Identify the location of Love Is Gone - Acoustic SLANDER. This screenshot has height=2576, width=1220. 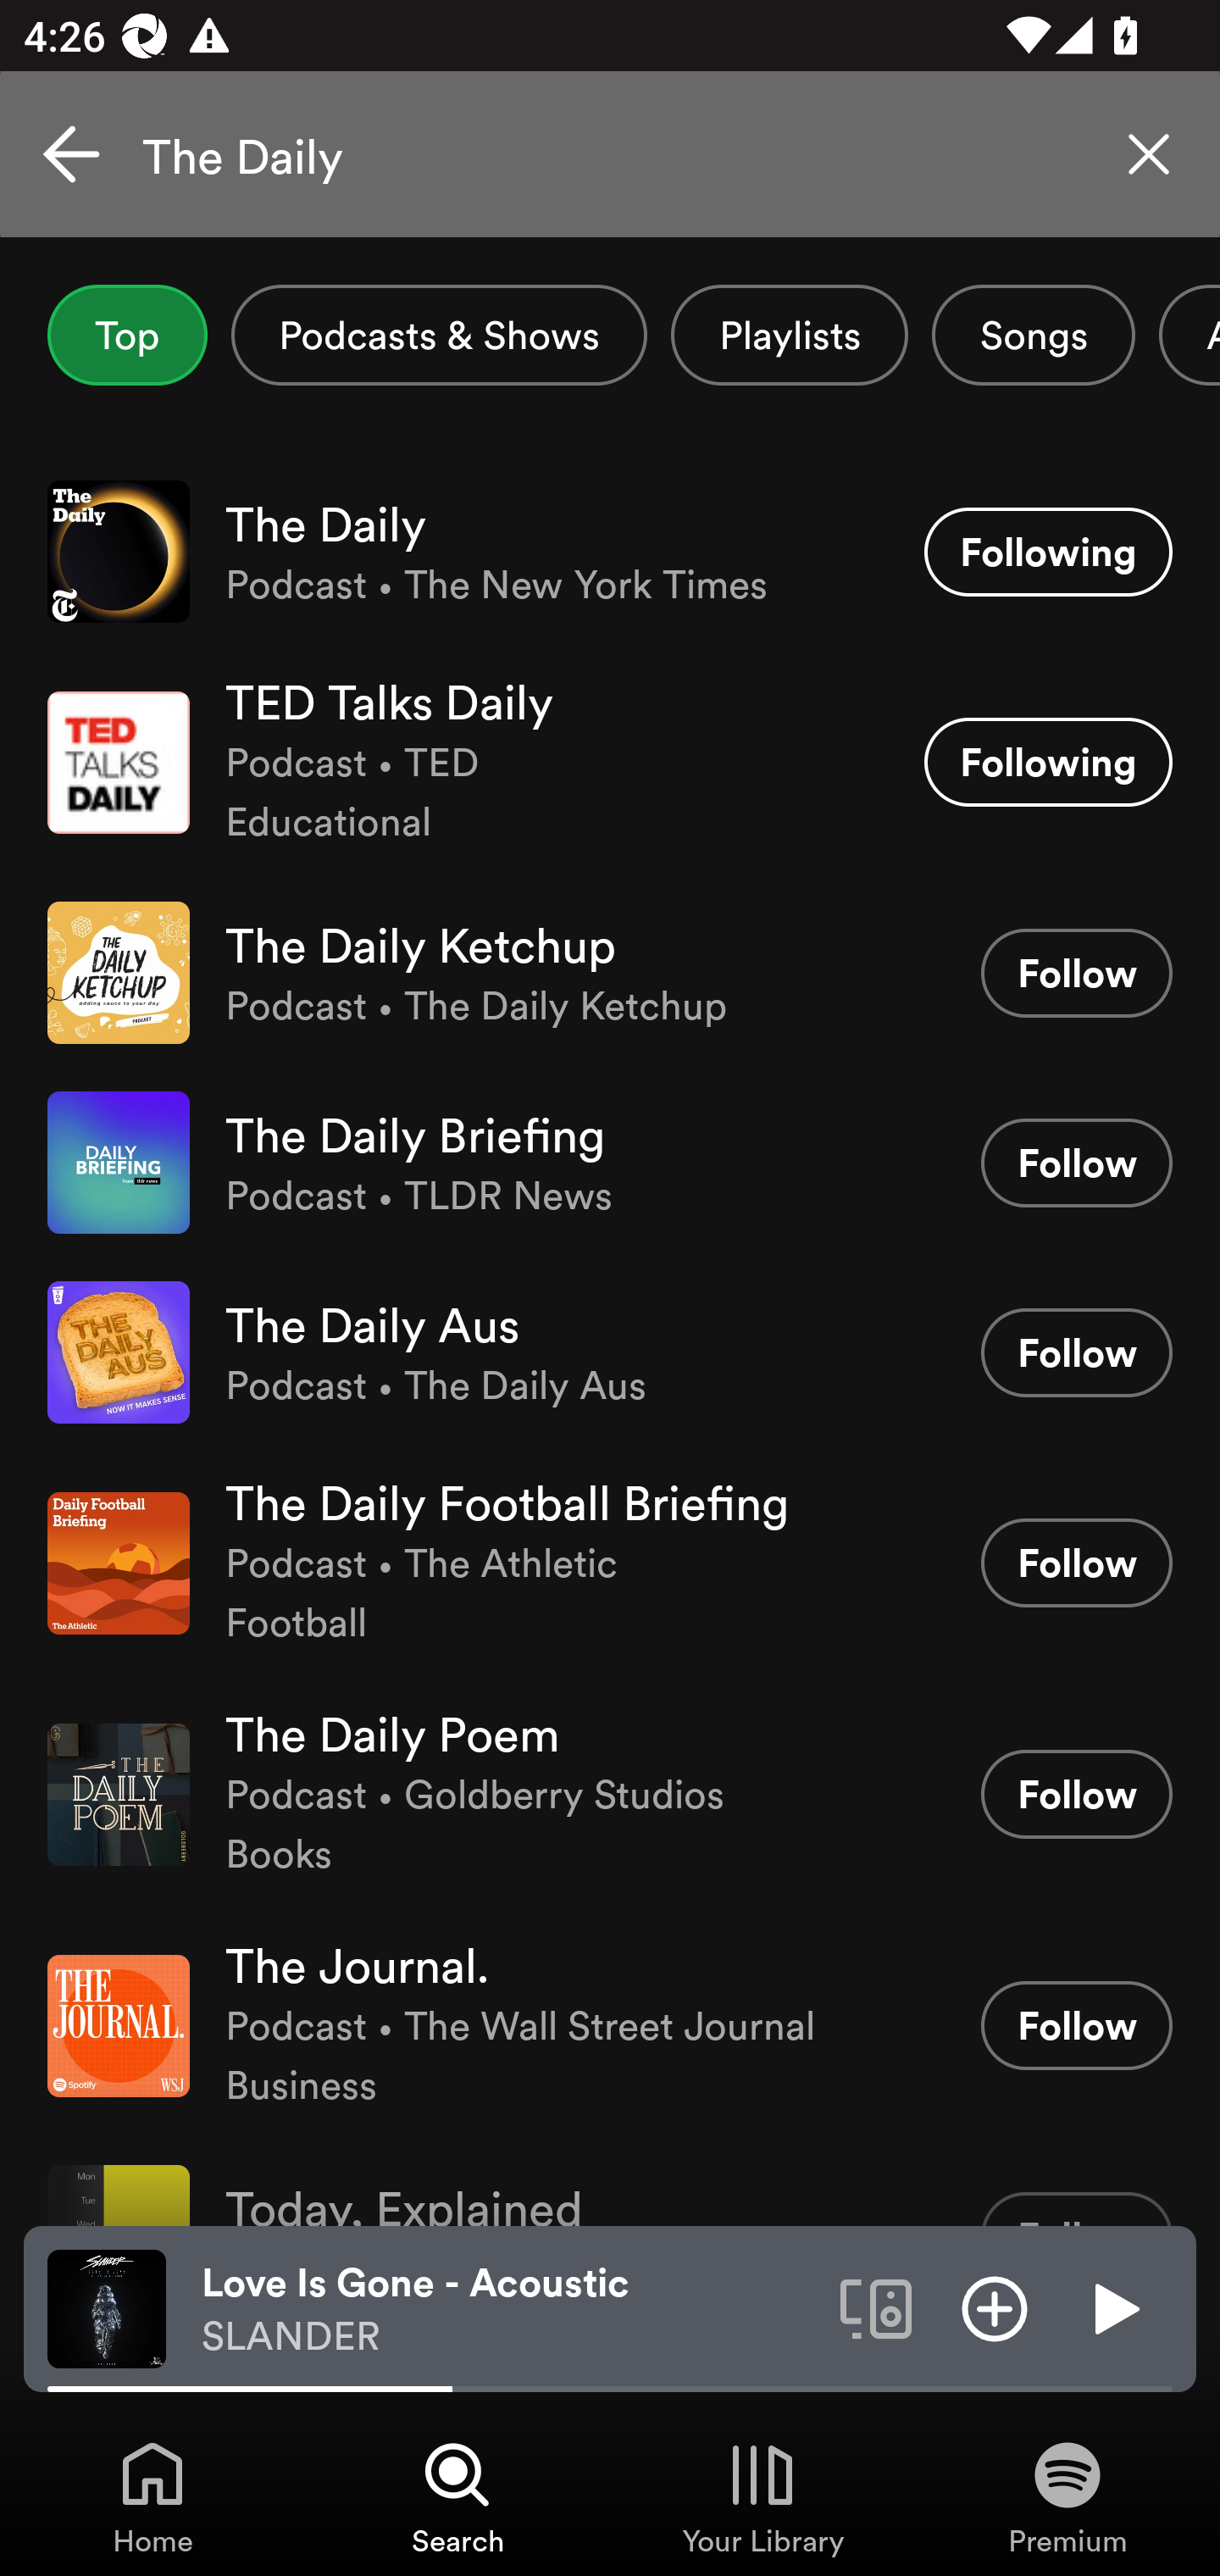
(508, 2309).